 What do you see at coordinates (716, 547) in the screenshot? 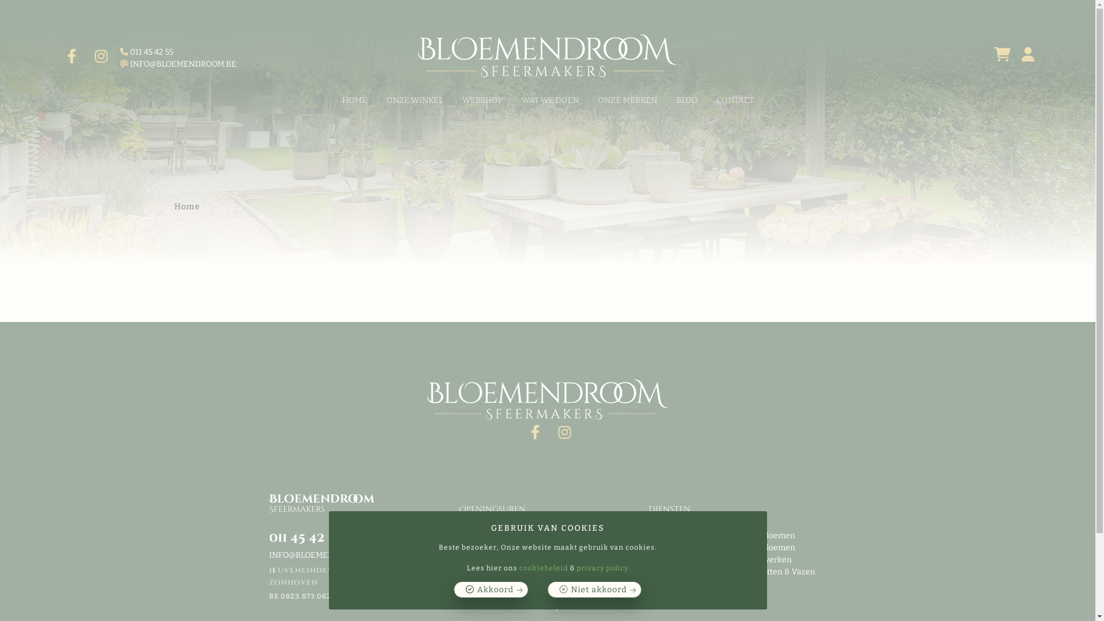
I see `Bezorgen` at bounding box center [716, 547].